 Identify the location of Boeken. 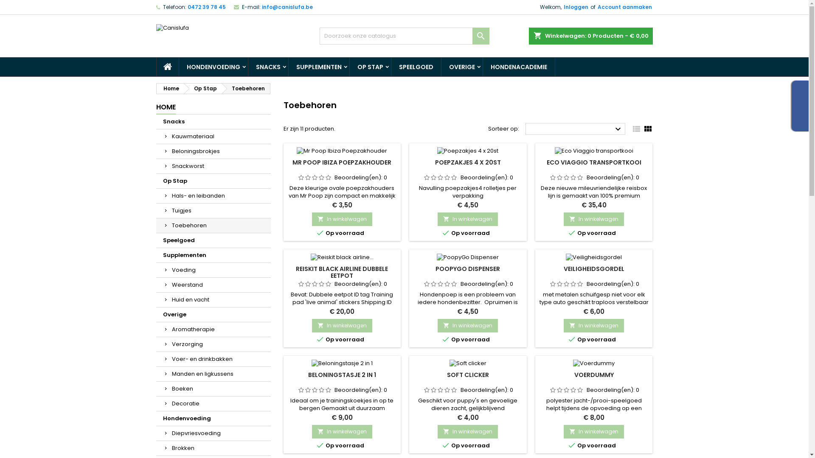
(214, 389).